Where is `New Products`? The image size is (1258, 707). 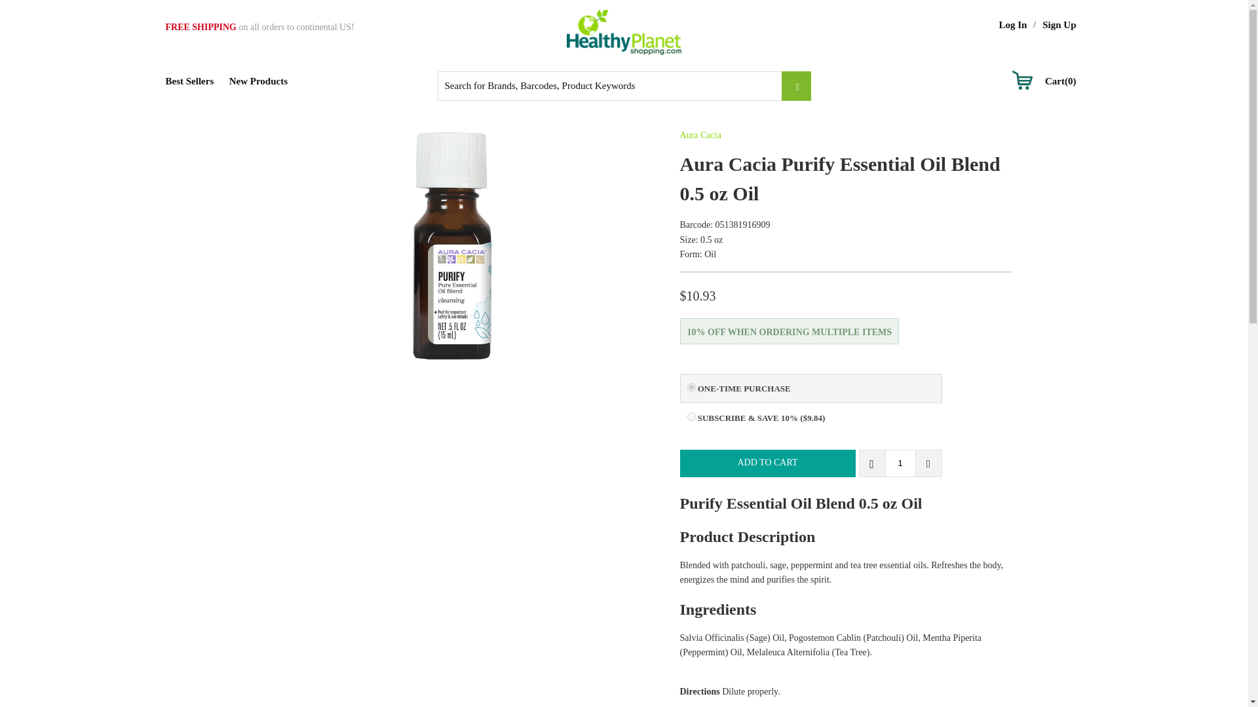
New Products is located at coordinates (258, 81).